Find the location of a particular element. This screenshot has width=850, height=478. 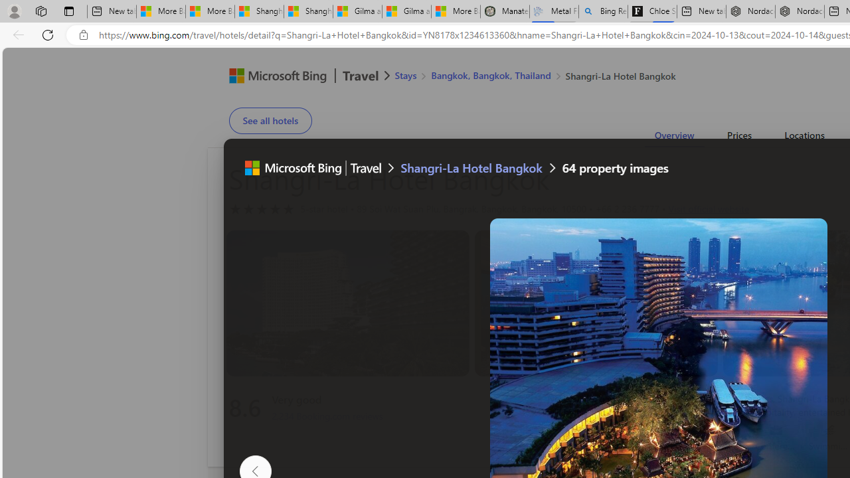

Bing Real Estate - Home sales and rental listings is located at coordinates (603, 12).